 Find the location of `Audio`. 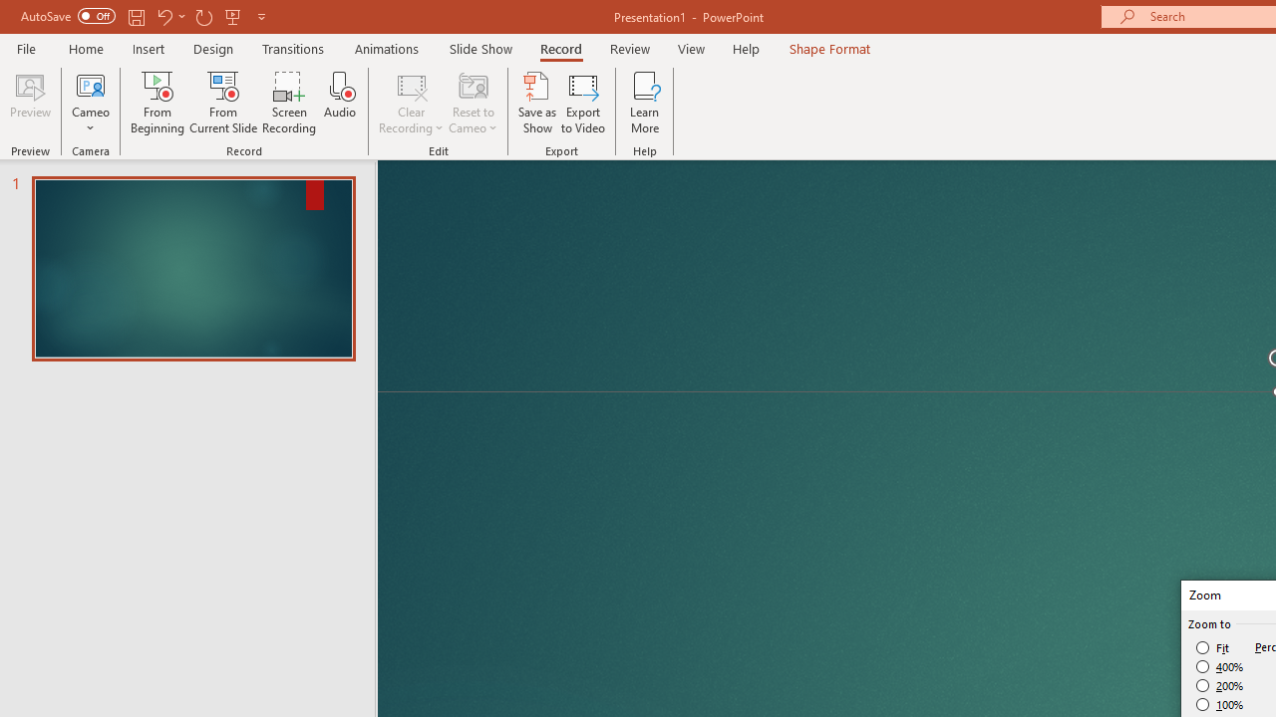

Audio is located at coordinates (340, 102).